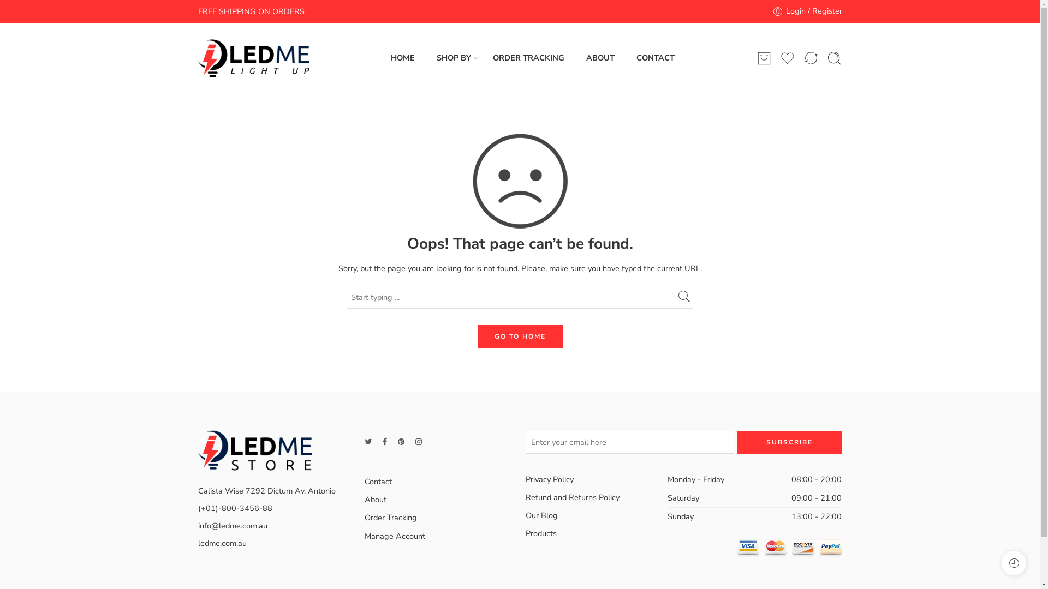 This screenshot has width=1048, height=589. Describe the element at coordinates (596, 533) in the screenshot. I see `Products` at that location.